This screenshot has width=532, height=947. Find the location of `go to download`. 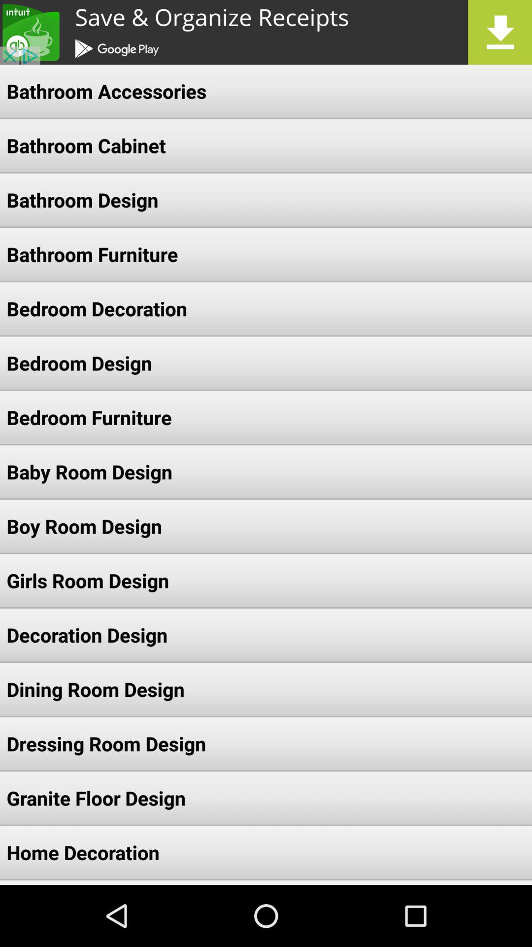

go to download is located at coordinates (266, 33).